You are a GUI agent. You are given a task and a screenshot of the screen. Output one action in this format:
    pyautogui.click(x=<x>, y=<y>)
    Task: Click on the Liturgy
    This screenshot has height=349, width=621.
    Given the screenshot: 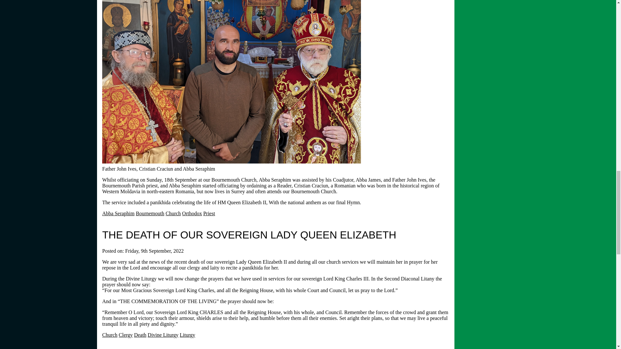 What is the action you would take?
    pyautogui.click(x=188, y=335)
    